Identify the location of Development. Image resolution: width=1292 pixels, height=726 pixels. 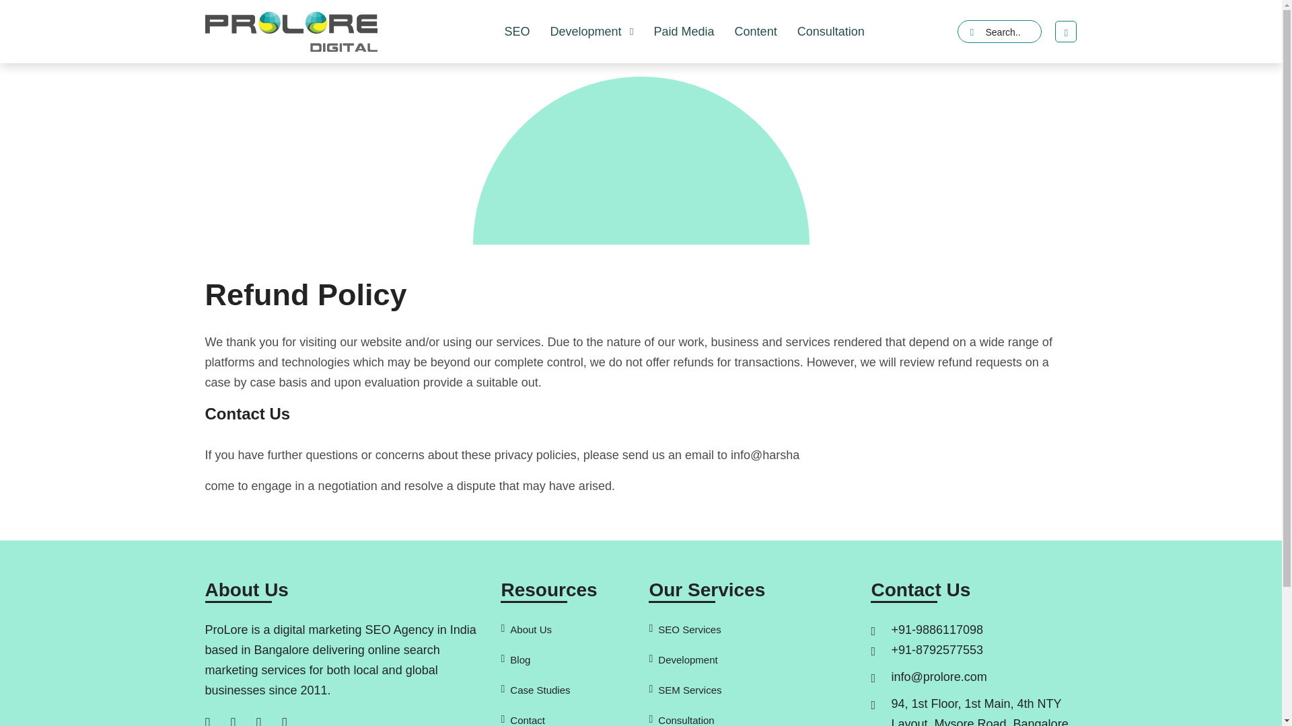
(751, 659).